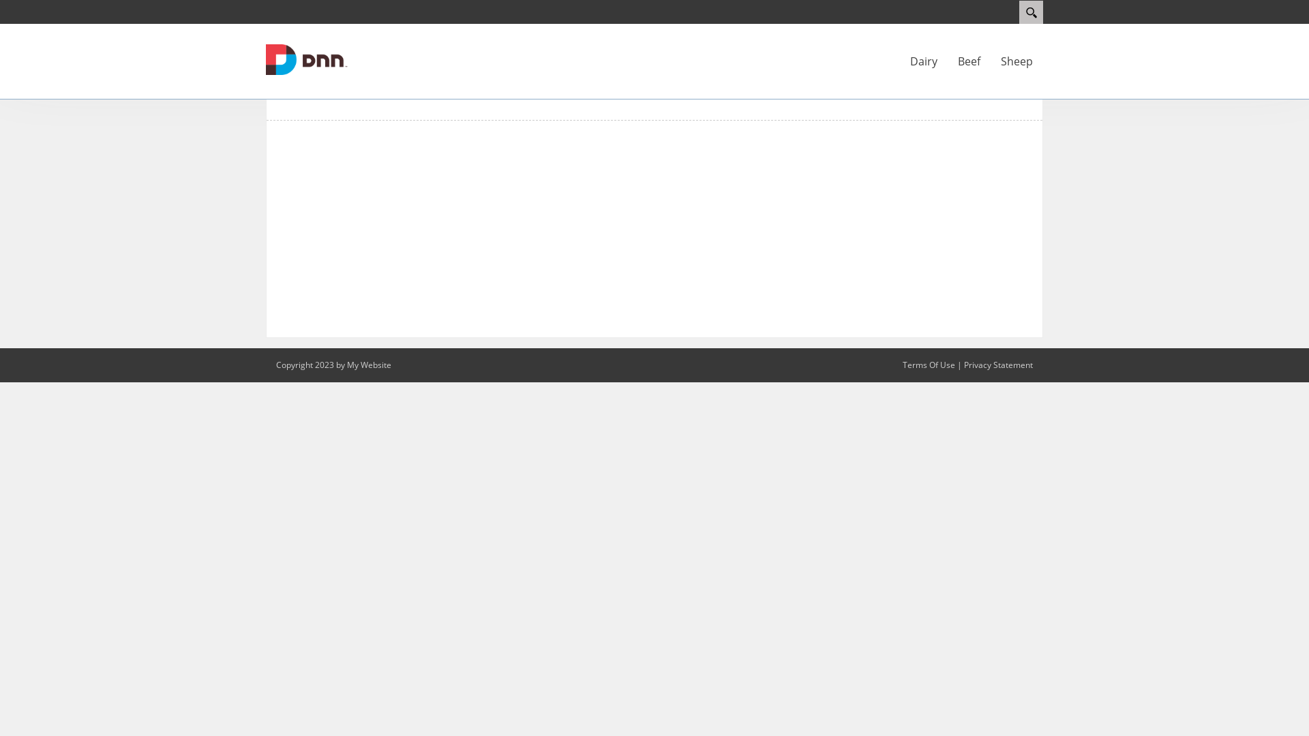 Image resolution: width=1309 pixels, height=736 pixels. I want to click on Terms Of Use, so click(929, 365).